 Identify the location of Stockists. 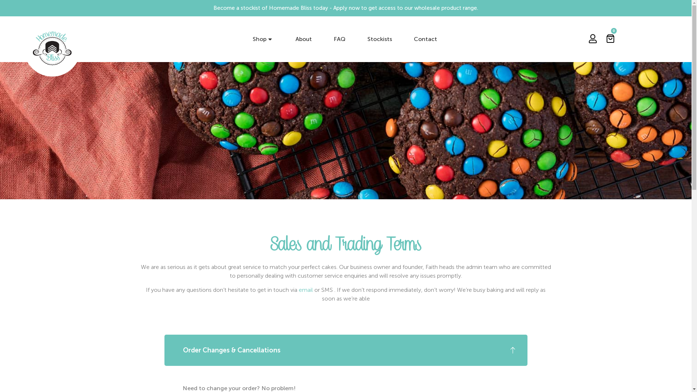
(380, 39).